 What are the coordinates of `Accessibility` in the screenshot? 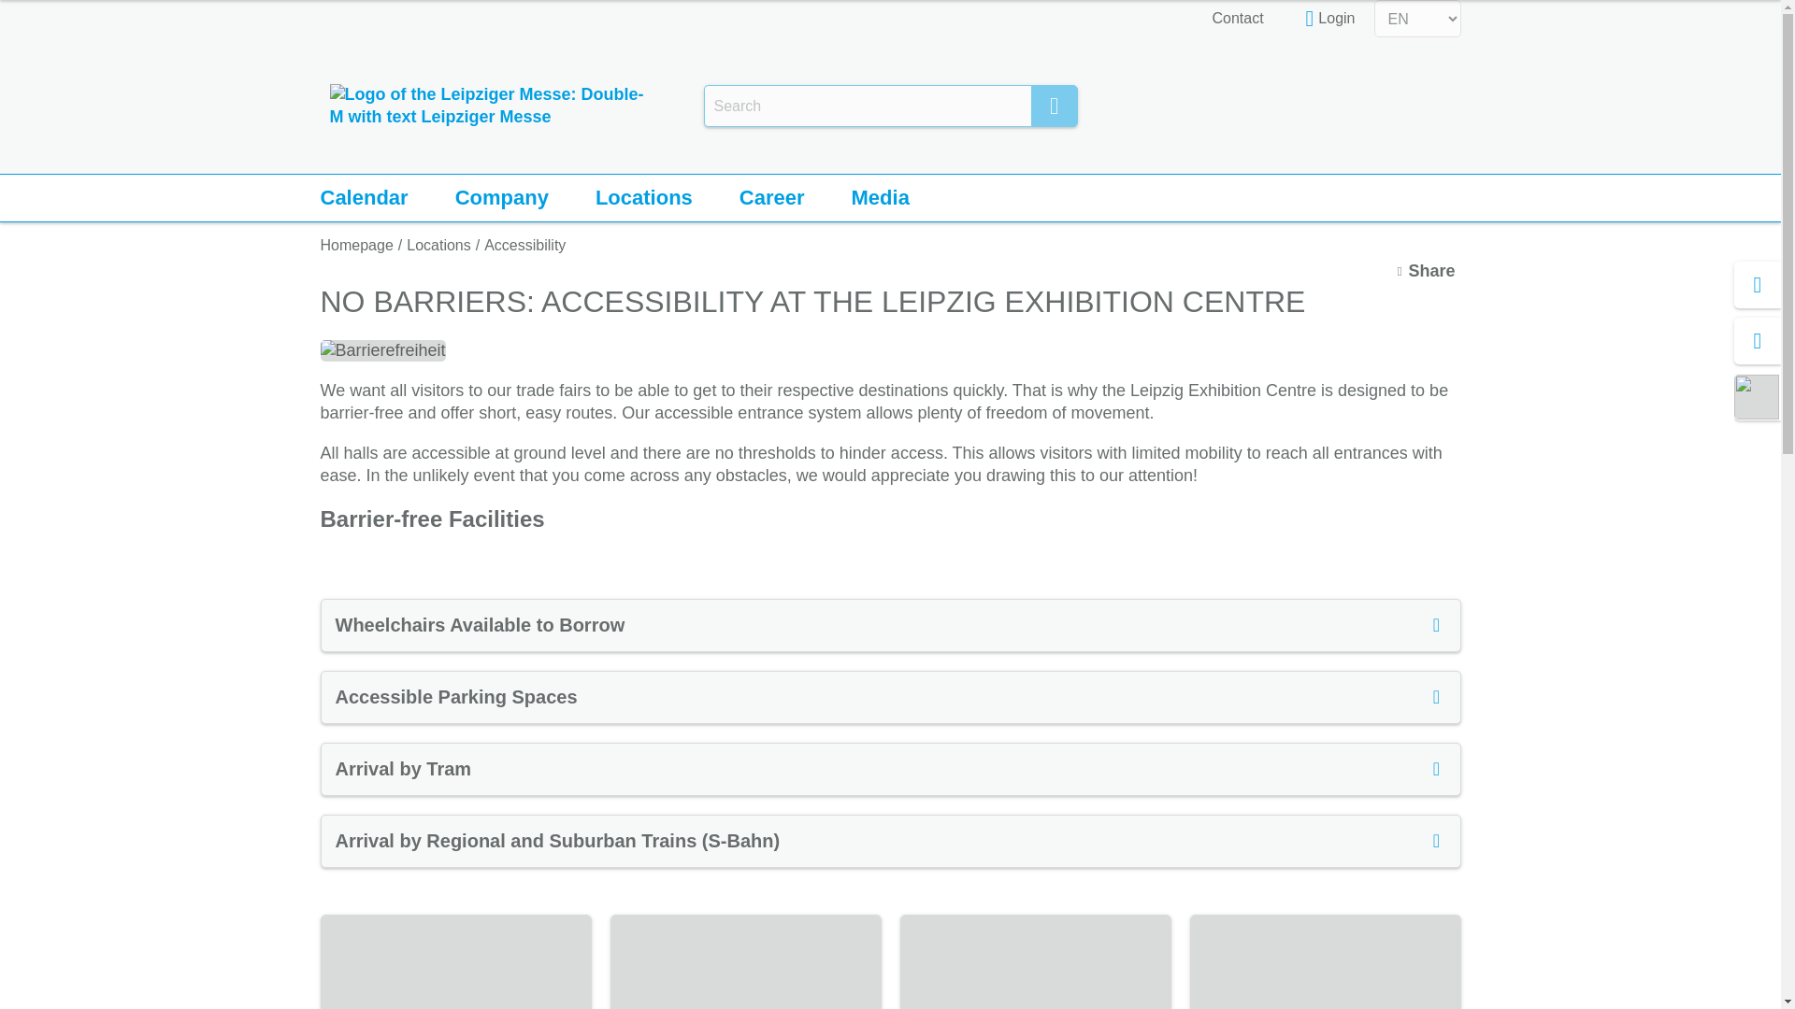 It's located at (524, 245).